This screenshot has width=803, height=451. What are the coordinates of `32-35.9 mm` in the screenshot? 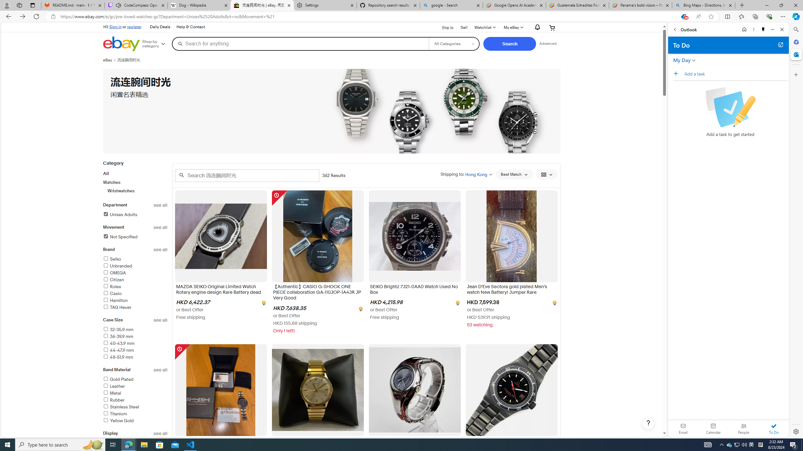 It's located at (135, 330).